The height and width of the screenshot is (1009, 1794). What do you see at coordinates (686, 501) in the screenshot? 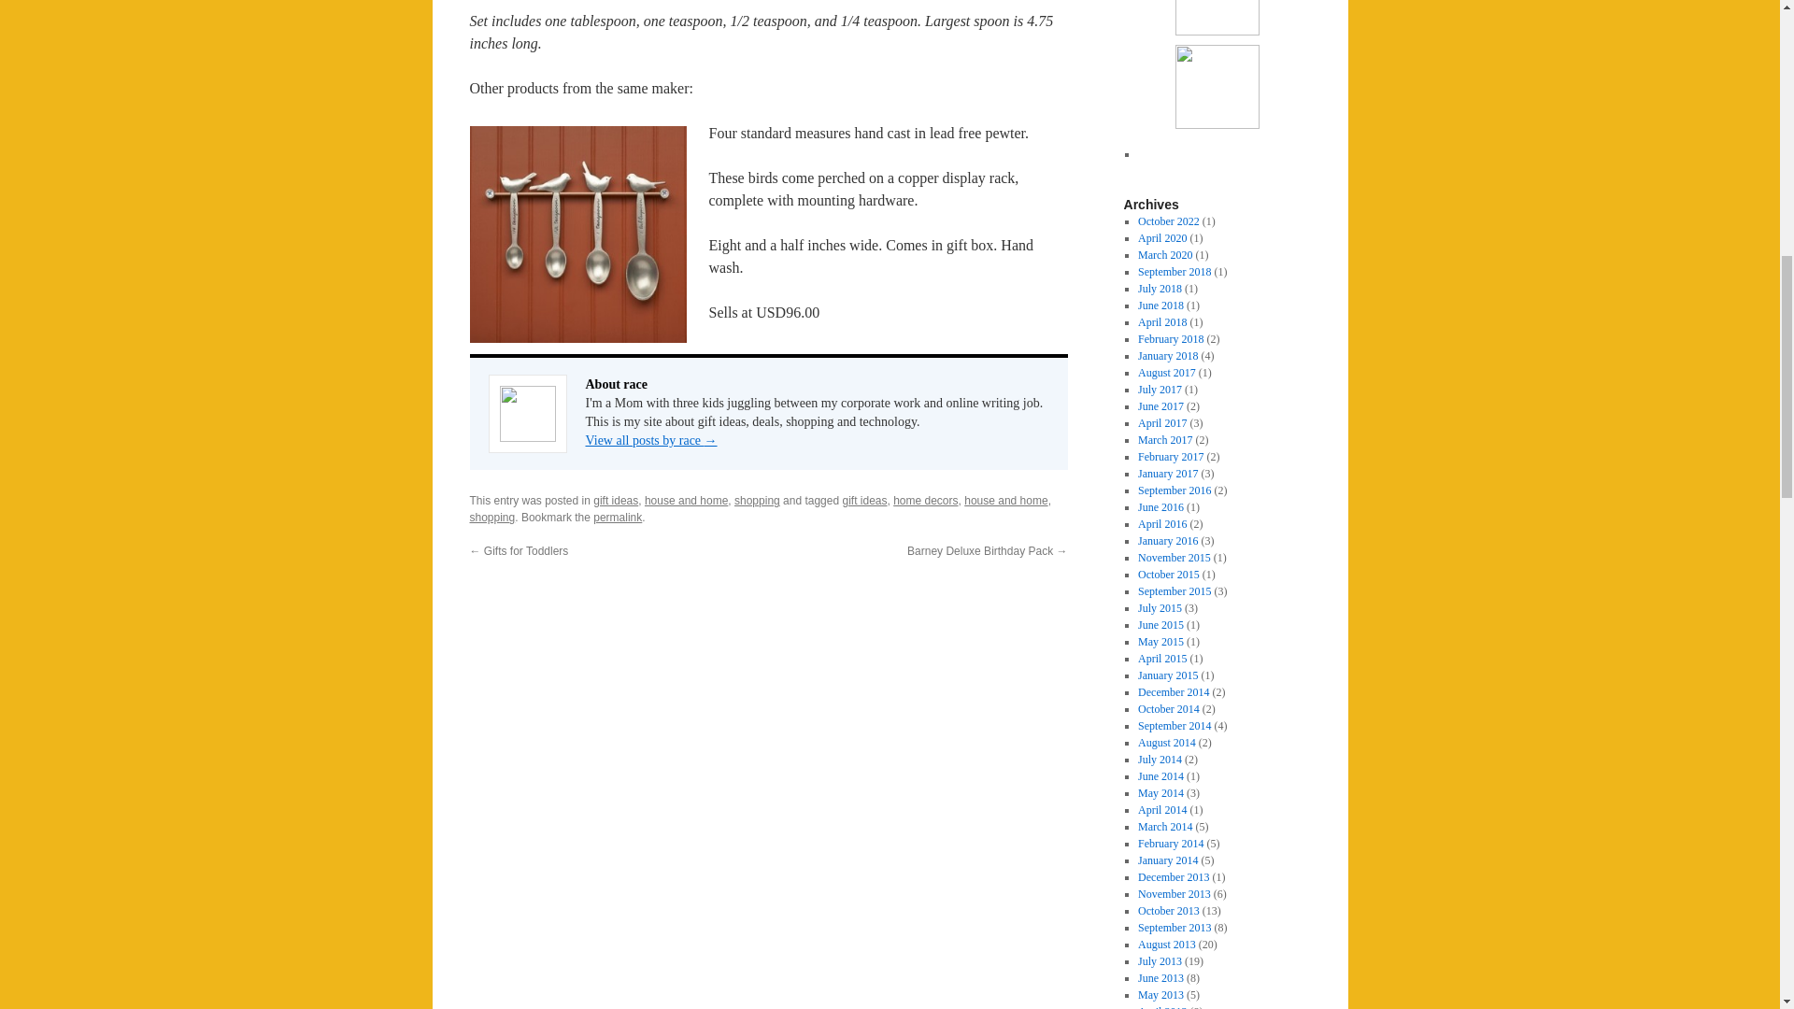
I see `house and home` at bounding box center [686, 501].